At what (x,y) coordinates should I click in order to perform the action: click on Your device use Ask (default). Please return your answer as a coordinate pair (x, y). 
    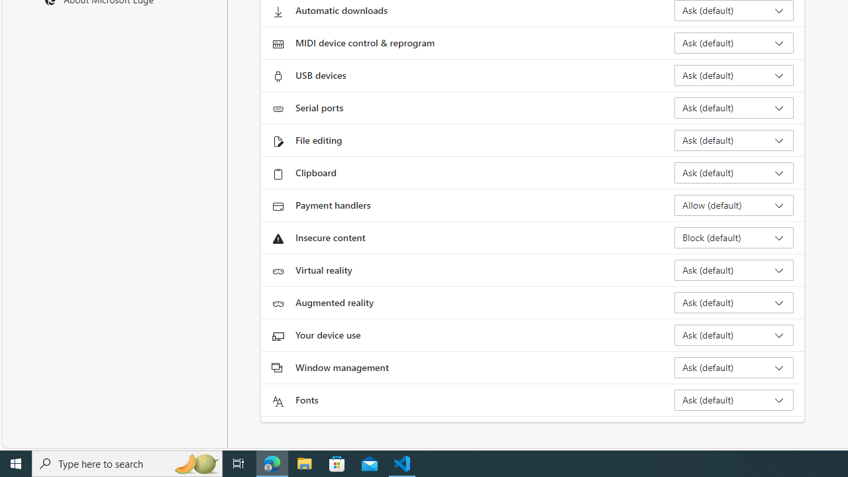
    Looking at the image, I should click on (734, 335).